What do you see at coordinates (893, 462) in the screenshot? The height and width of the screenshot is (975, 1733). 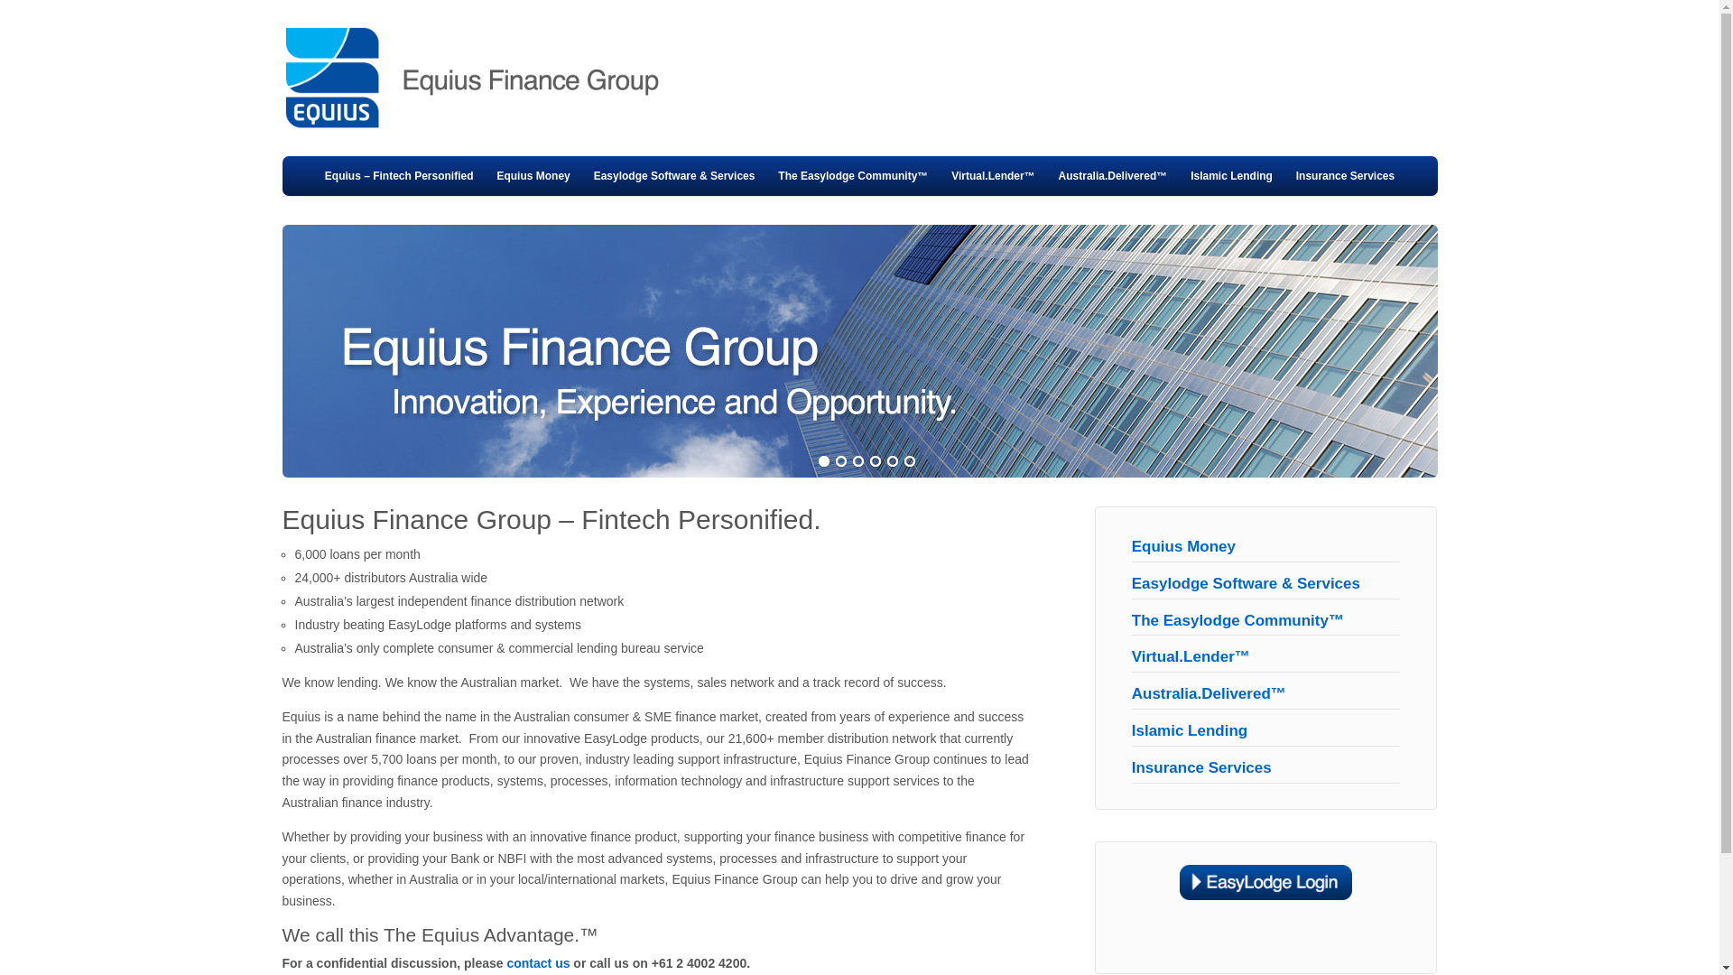 I see `5` at bounding box center [893, 462].